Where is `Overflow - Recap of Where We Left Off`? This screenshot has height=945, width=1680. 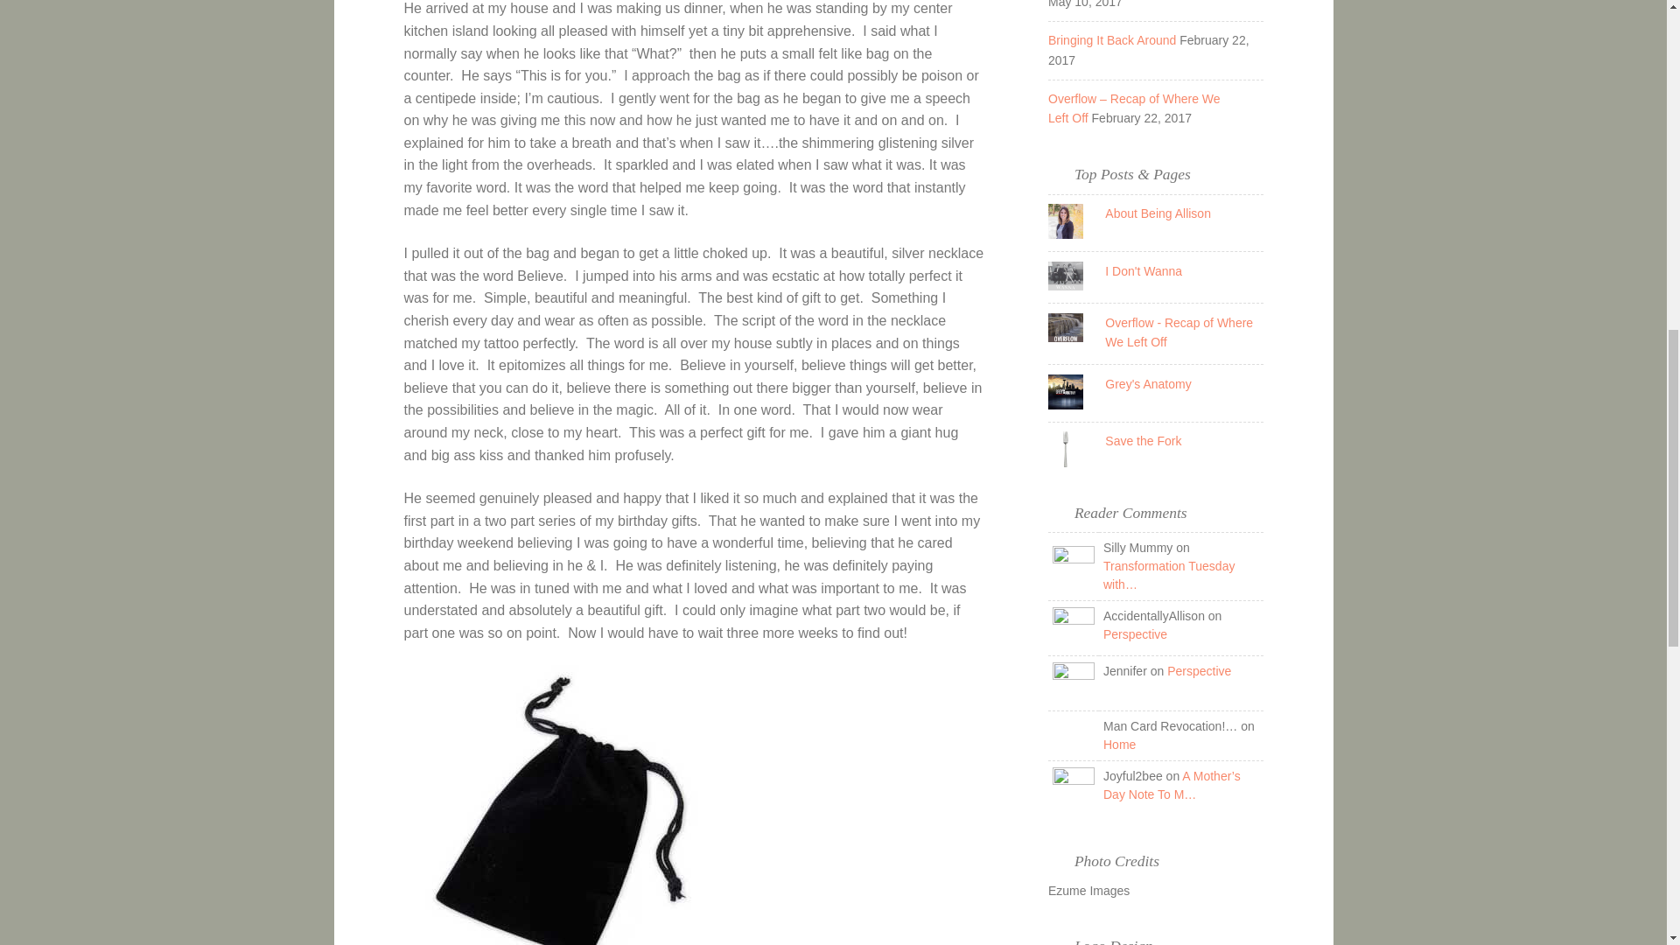 Overflow - Recap of Where We Left Off is located at coordinates (1179, 332).